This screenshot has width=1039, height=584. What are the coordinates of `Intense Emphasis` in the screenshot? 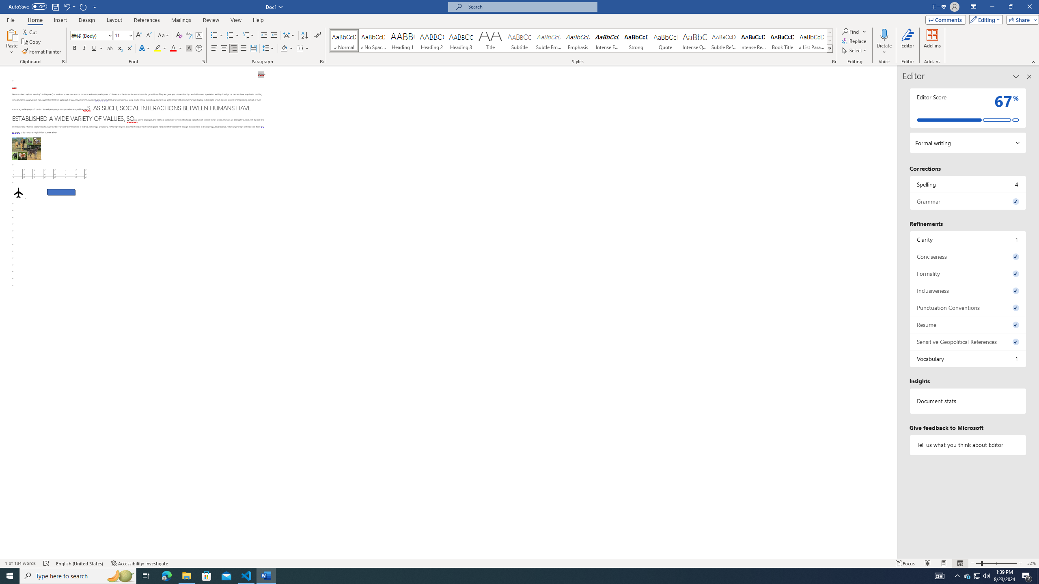 It's located at (606, 41).